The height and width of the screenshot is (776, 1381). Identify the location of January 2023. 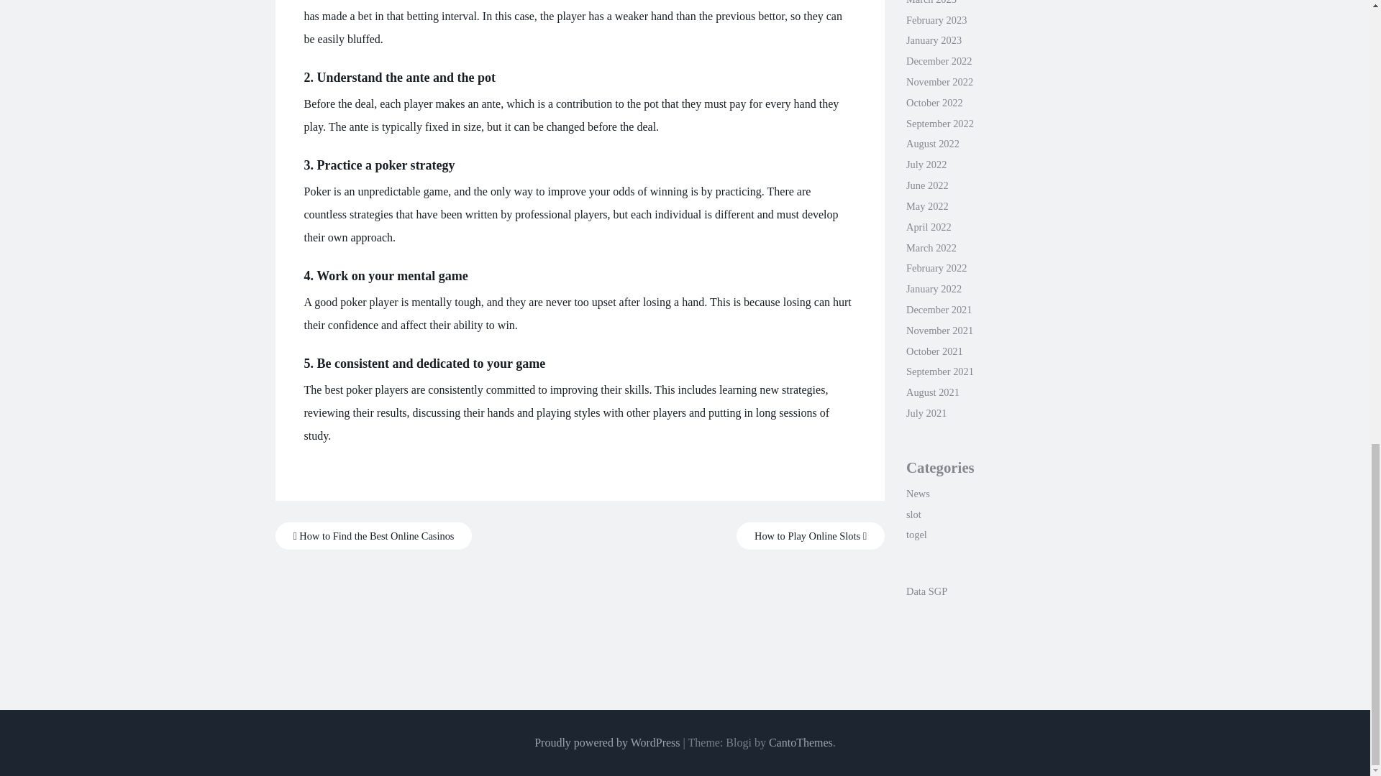
(934, 40).